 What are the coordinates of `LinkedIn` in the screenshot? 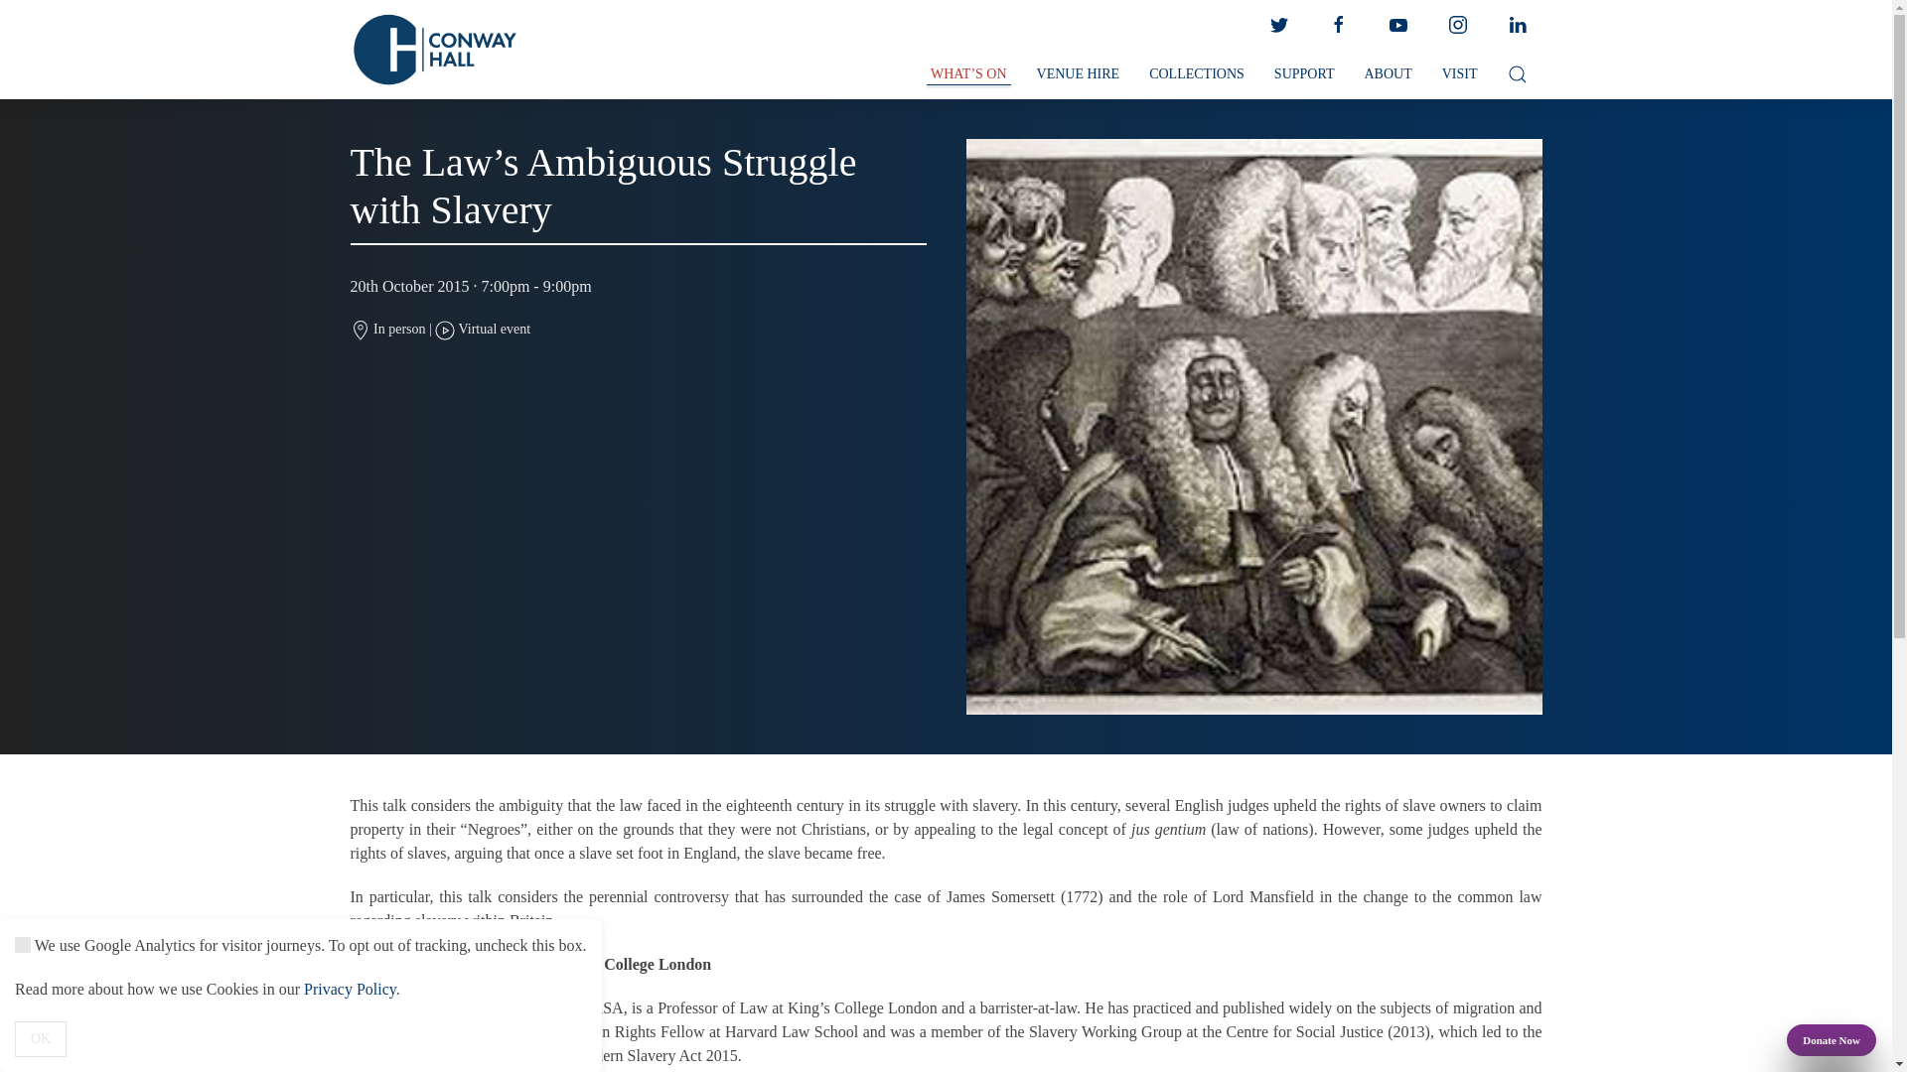 It's located at (1516, 25).